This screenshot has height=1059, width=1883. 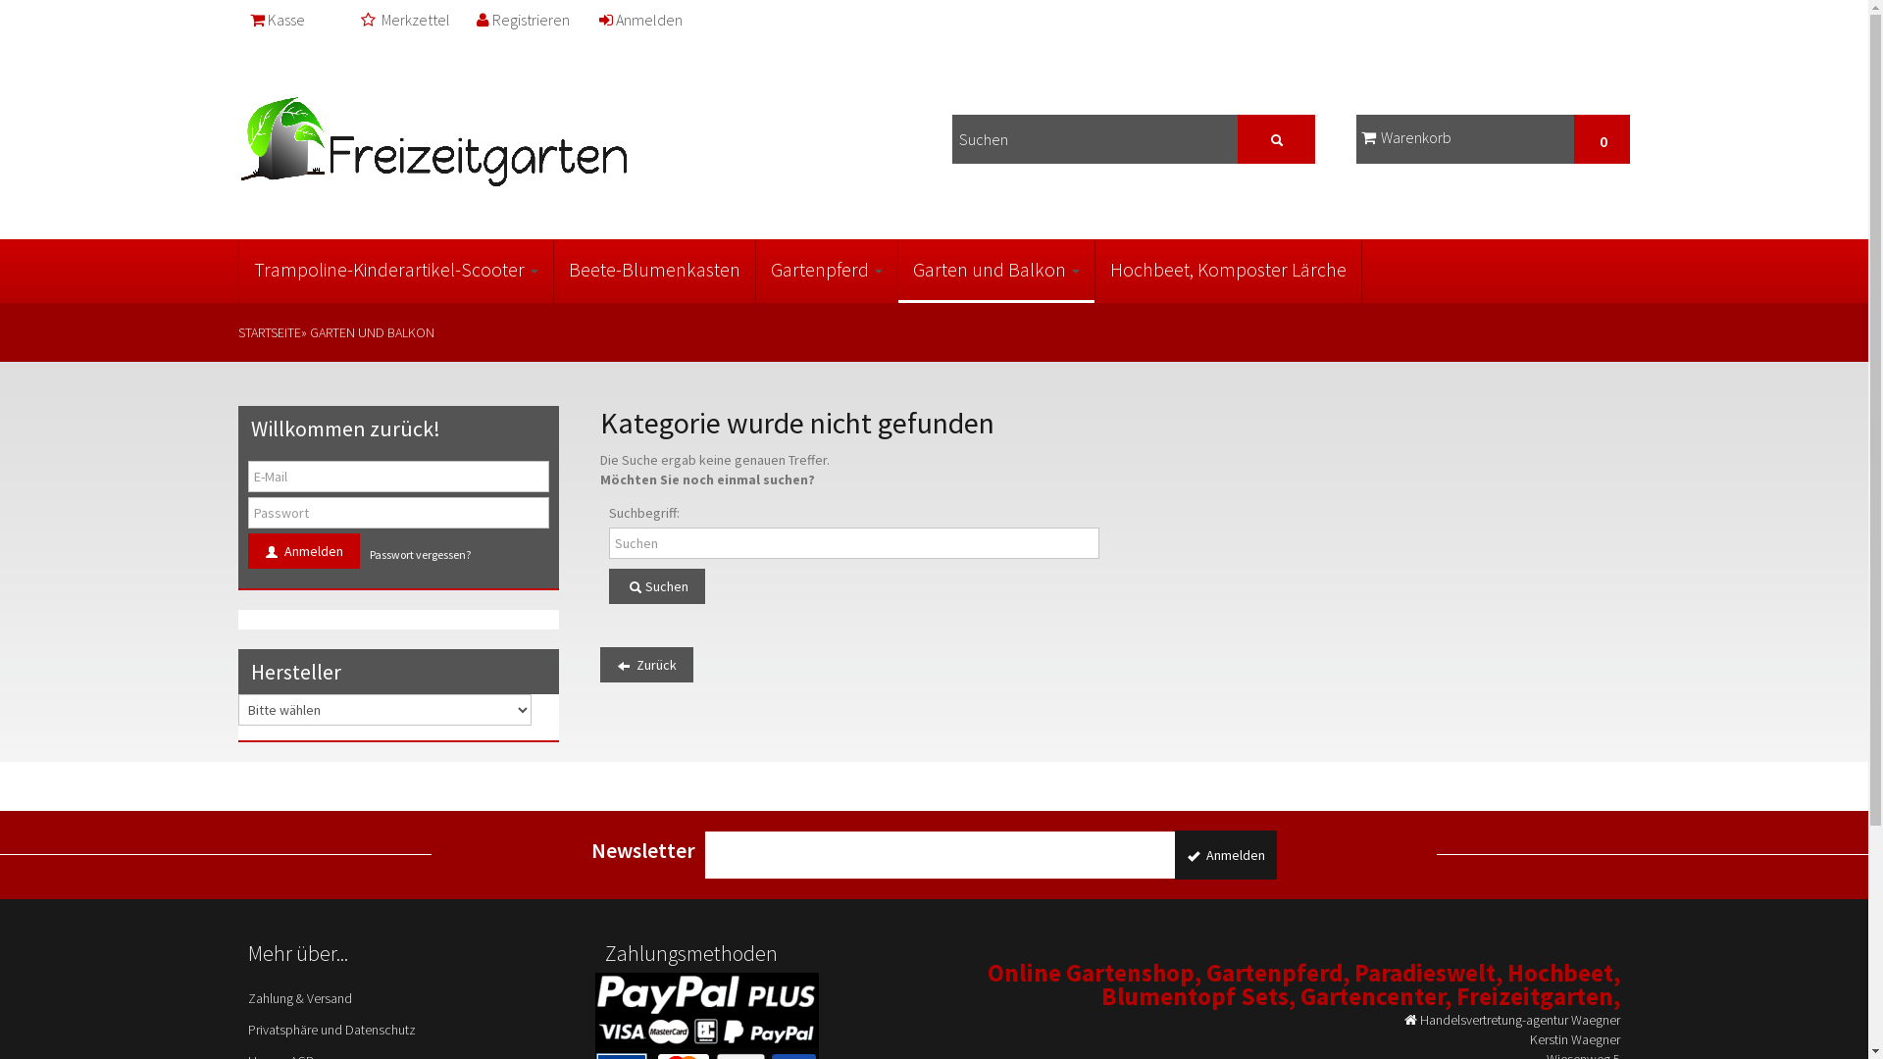 What do you see at coordinates (396, 271) in the screenshot?
I see `Trampoline-Kinderartikel-Scooter` at bounding box center [396, 271].